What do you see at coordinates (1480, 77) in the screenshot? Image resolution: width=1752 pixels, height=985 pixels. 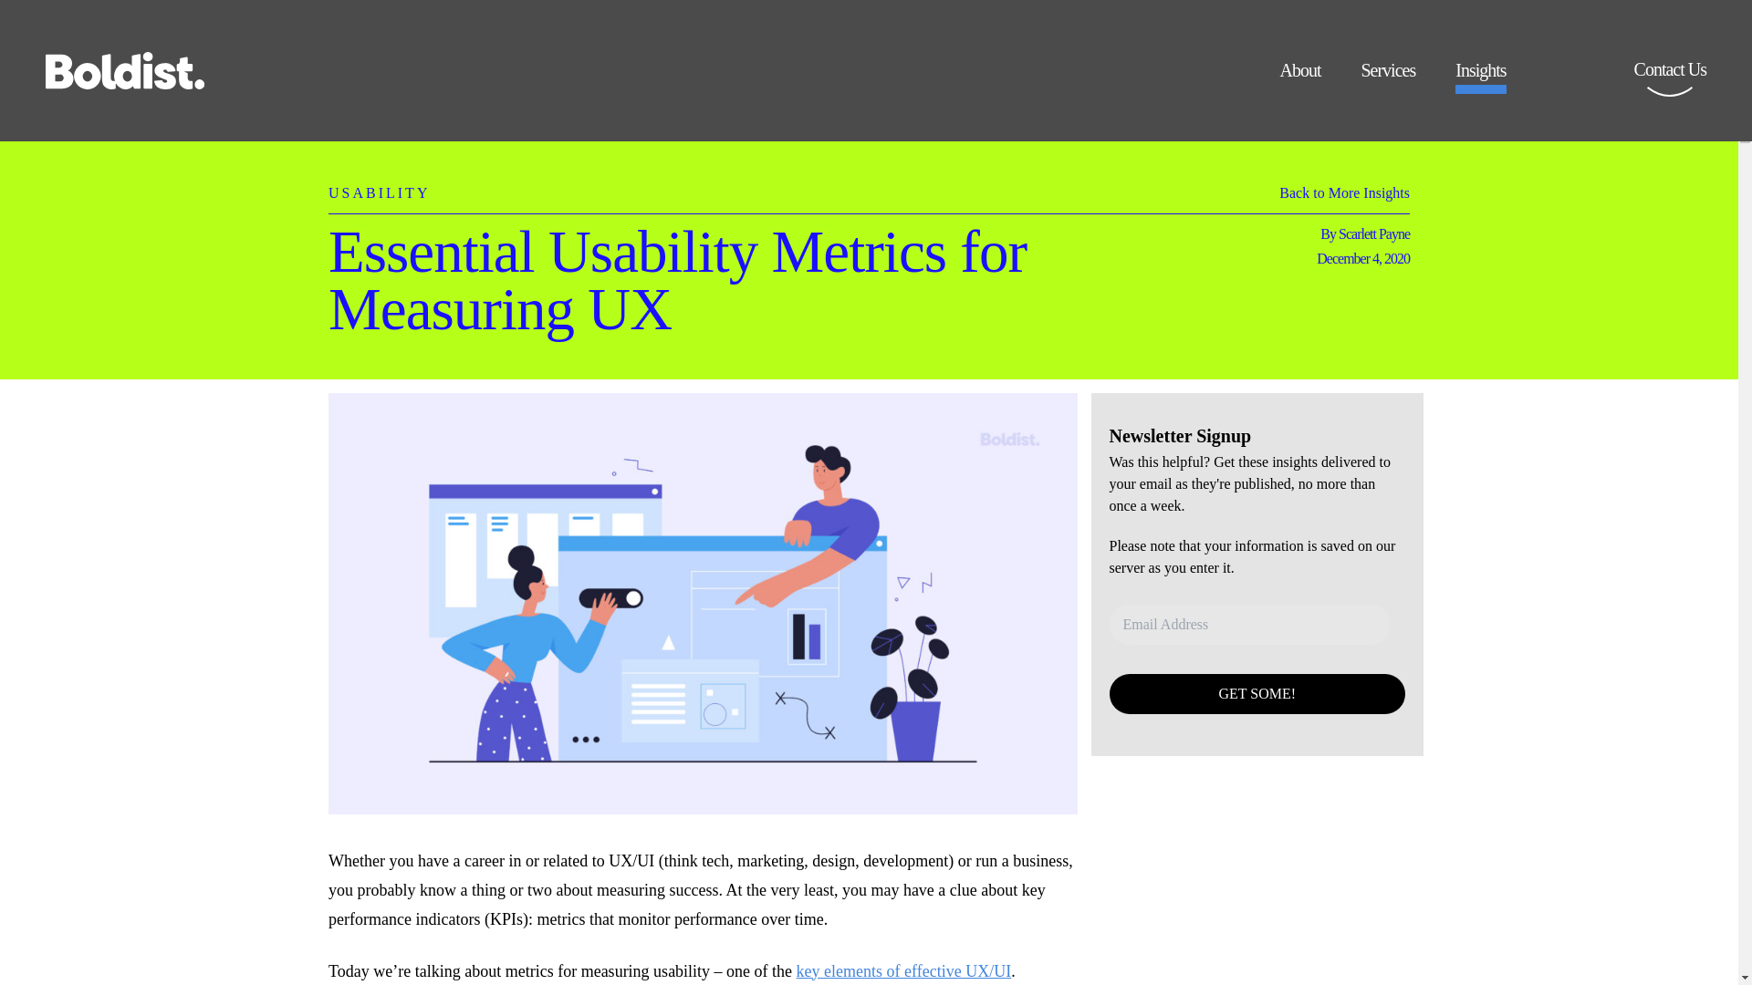 I see `Insights` at bounding box center [1480, 77].